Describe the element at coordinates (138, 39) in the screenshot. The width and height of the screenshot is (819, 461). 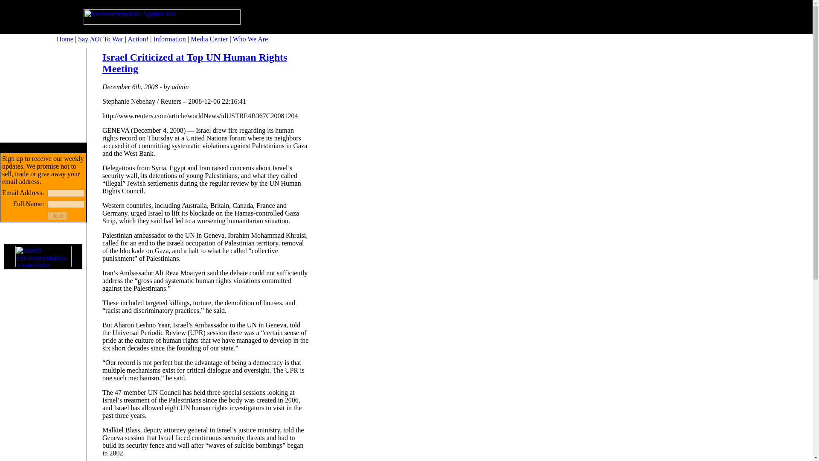
I see `Action!` at that location.